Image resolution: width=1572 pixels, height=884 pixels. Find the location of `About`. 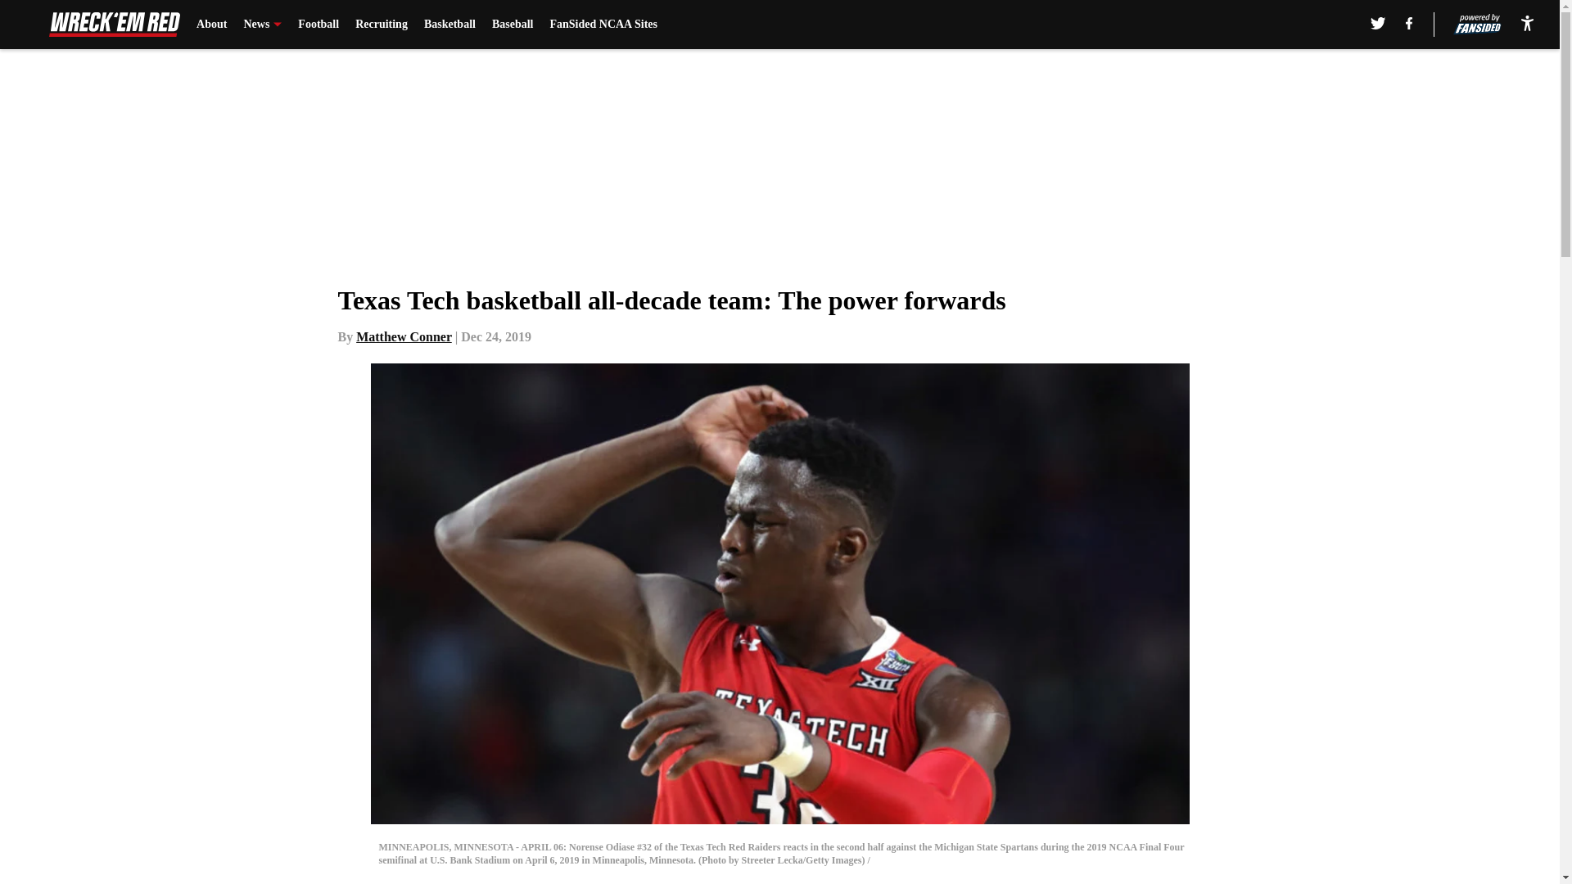

About is located at coordinates (211, 25).